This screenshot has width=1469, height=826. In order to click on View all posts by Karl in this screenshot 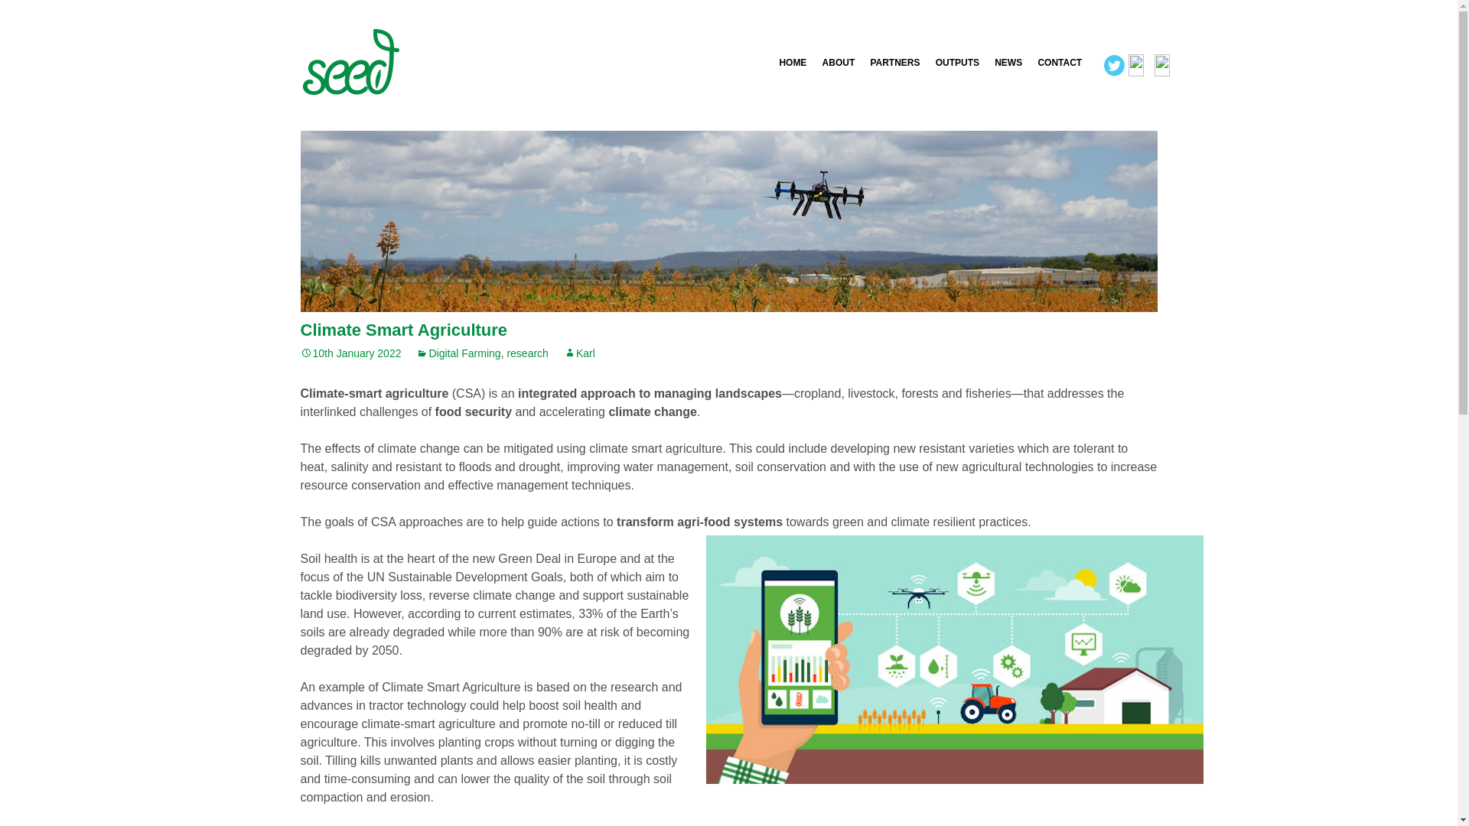, I will do `click(579, 353)`.